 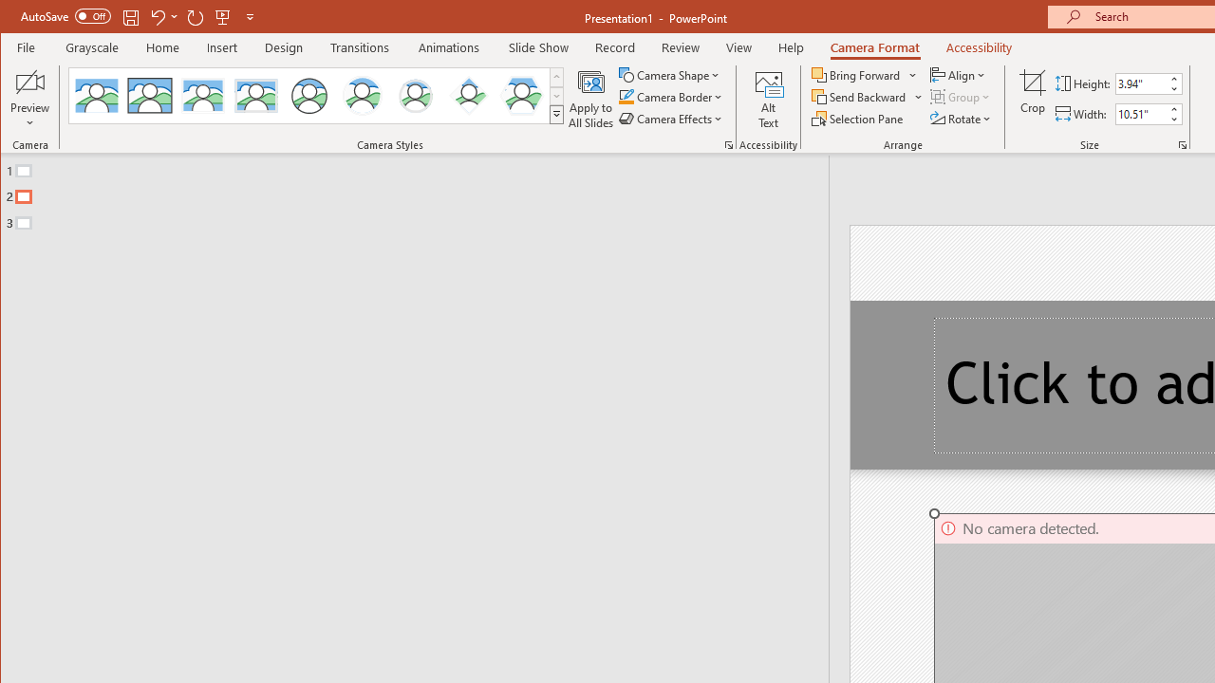 What do you see at coordinates (422, 193) in the screenshot?
I see `Outline` at bounding box center [422, 193].